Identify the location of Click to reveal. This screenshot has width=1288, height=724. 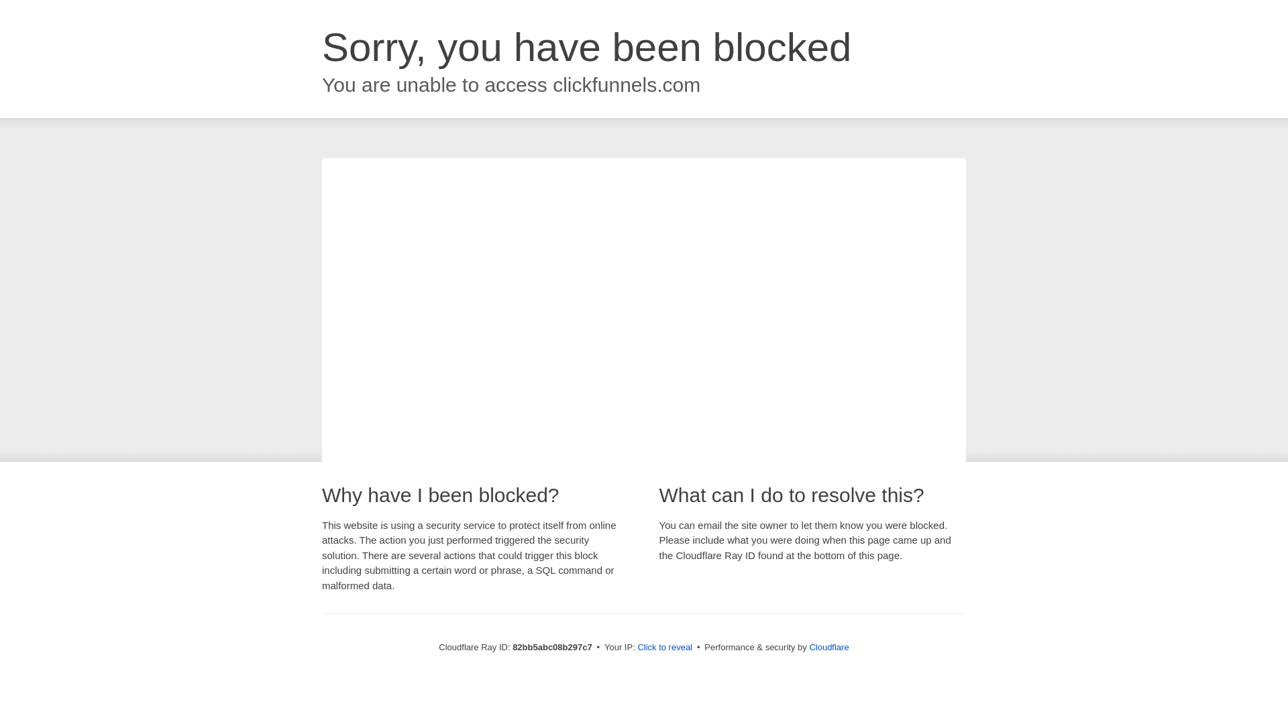
(665, 648).